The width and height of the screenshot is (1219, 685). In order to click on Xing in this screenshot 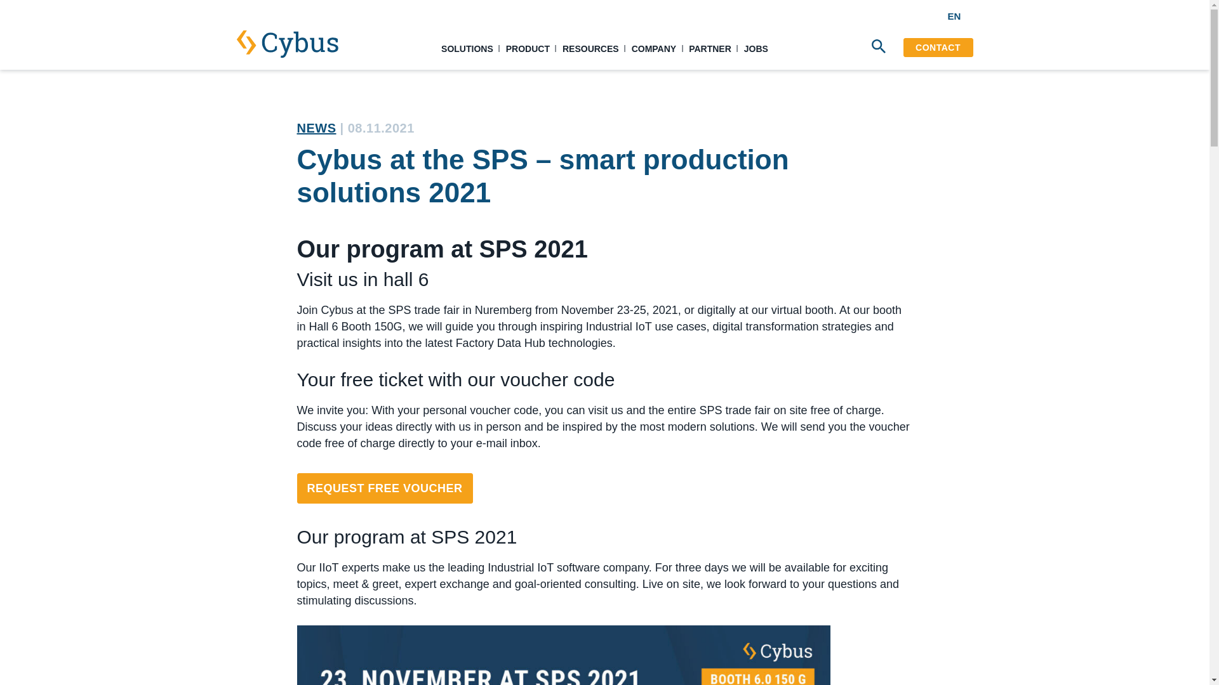, I will do `click(908, 16)`.